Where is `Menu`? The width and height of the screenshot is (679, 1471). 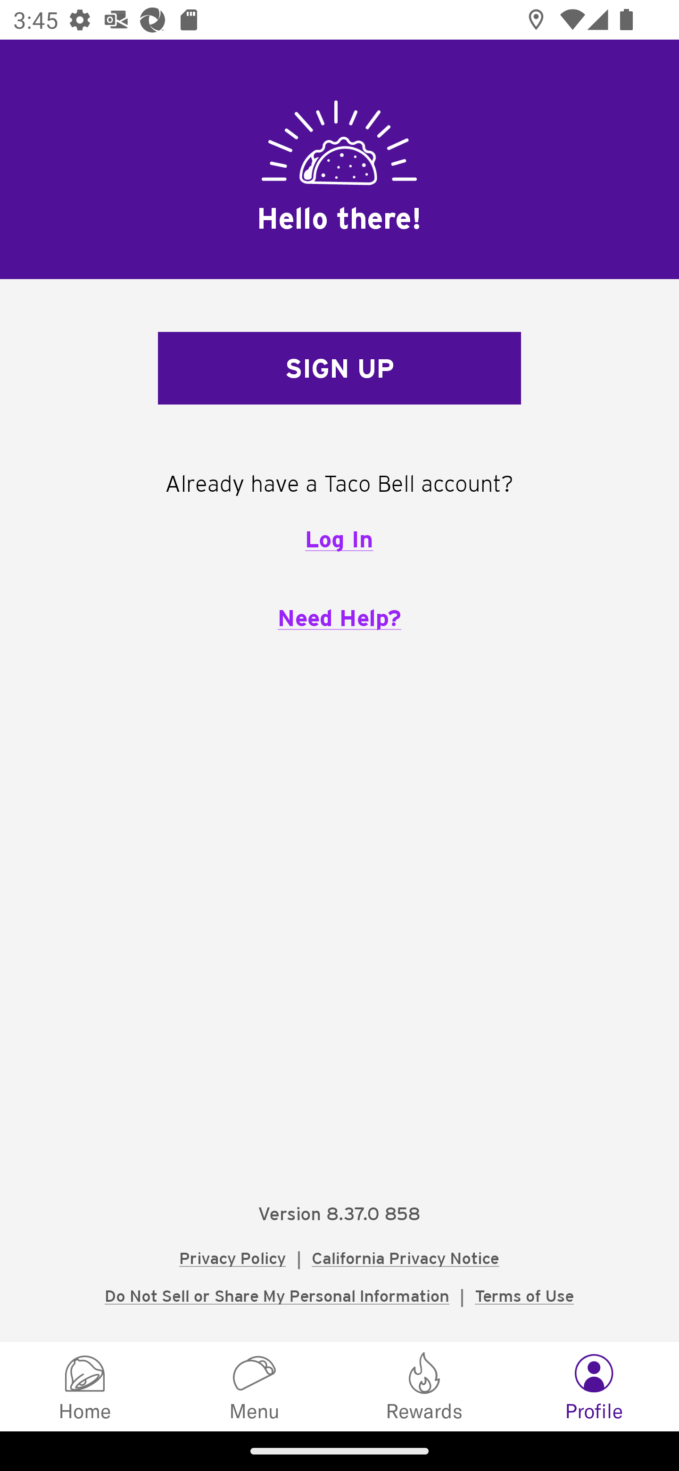 Menu is located at coordinates (255, 1385).